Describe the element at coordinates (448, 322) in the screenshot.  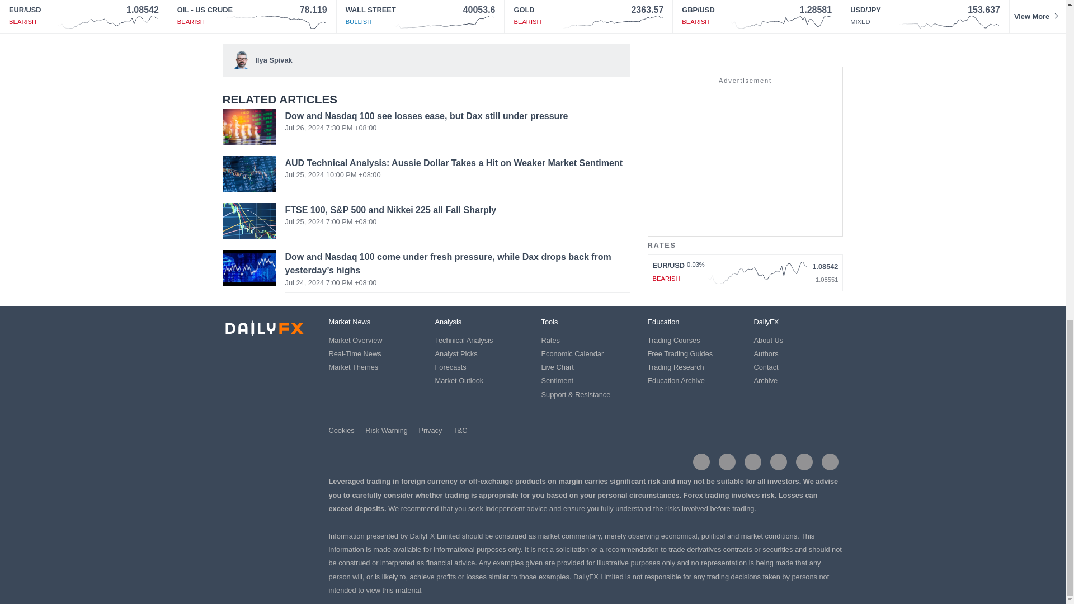
I see `Analysis` at that location.